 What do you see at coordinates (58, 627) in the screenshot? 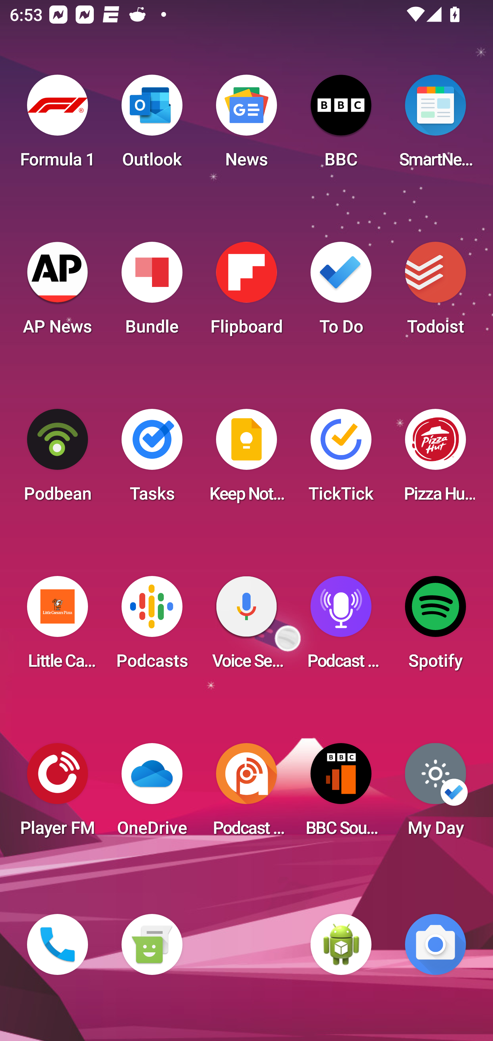
I see `Little Caesars Pizza` at bounding box center [58, 627].